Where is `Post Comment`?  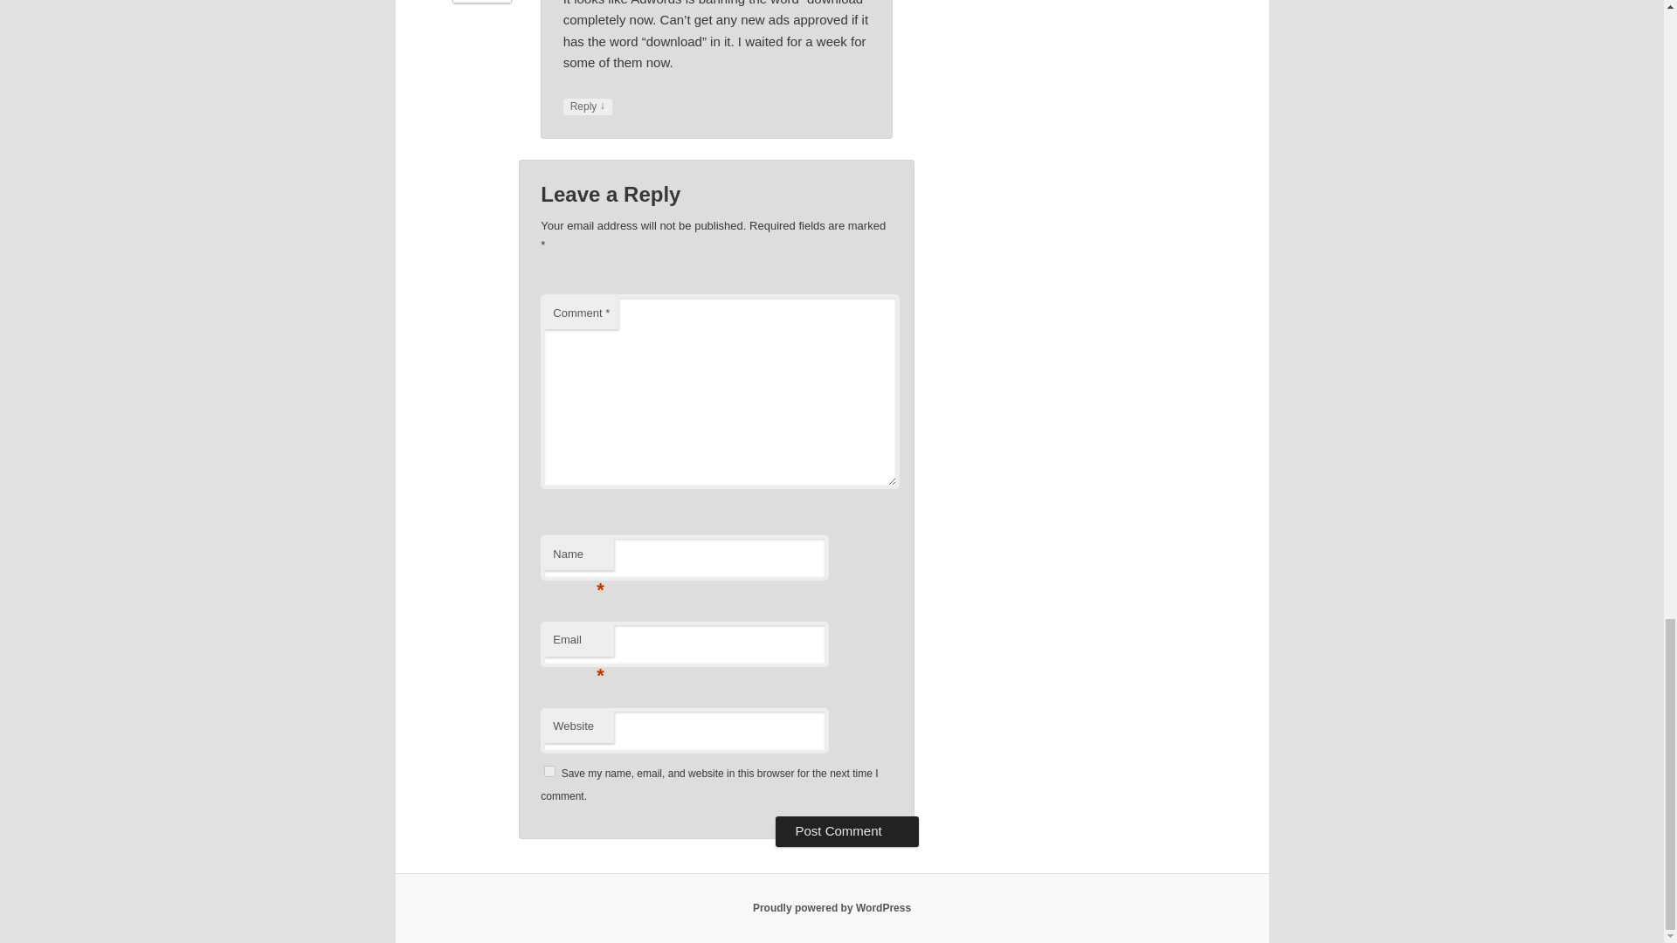 Post Comment is located at coordinates (845, 831).